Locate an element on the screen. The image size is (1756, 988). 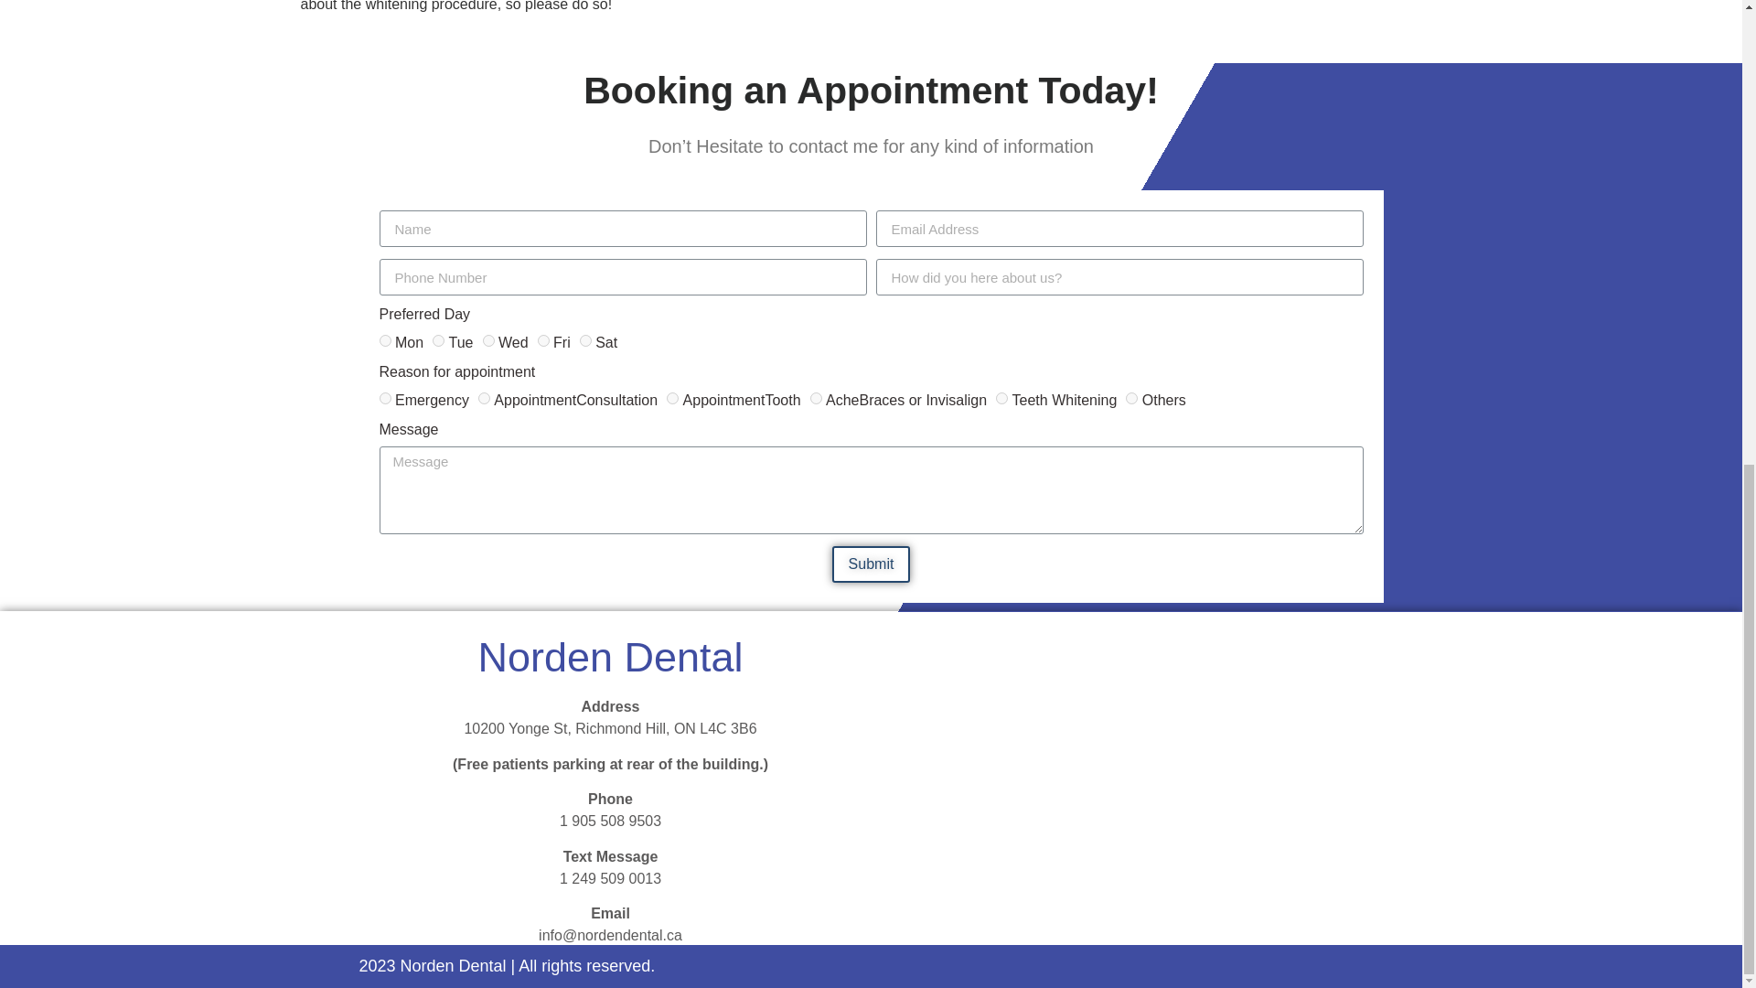
Fri is located at coordinates (543, 340).